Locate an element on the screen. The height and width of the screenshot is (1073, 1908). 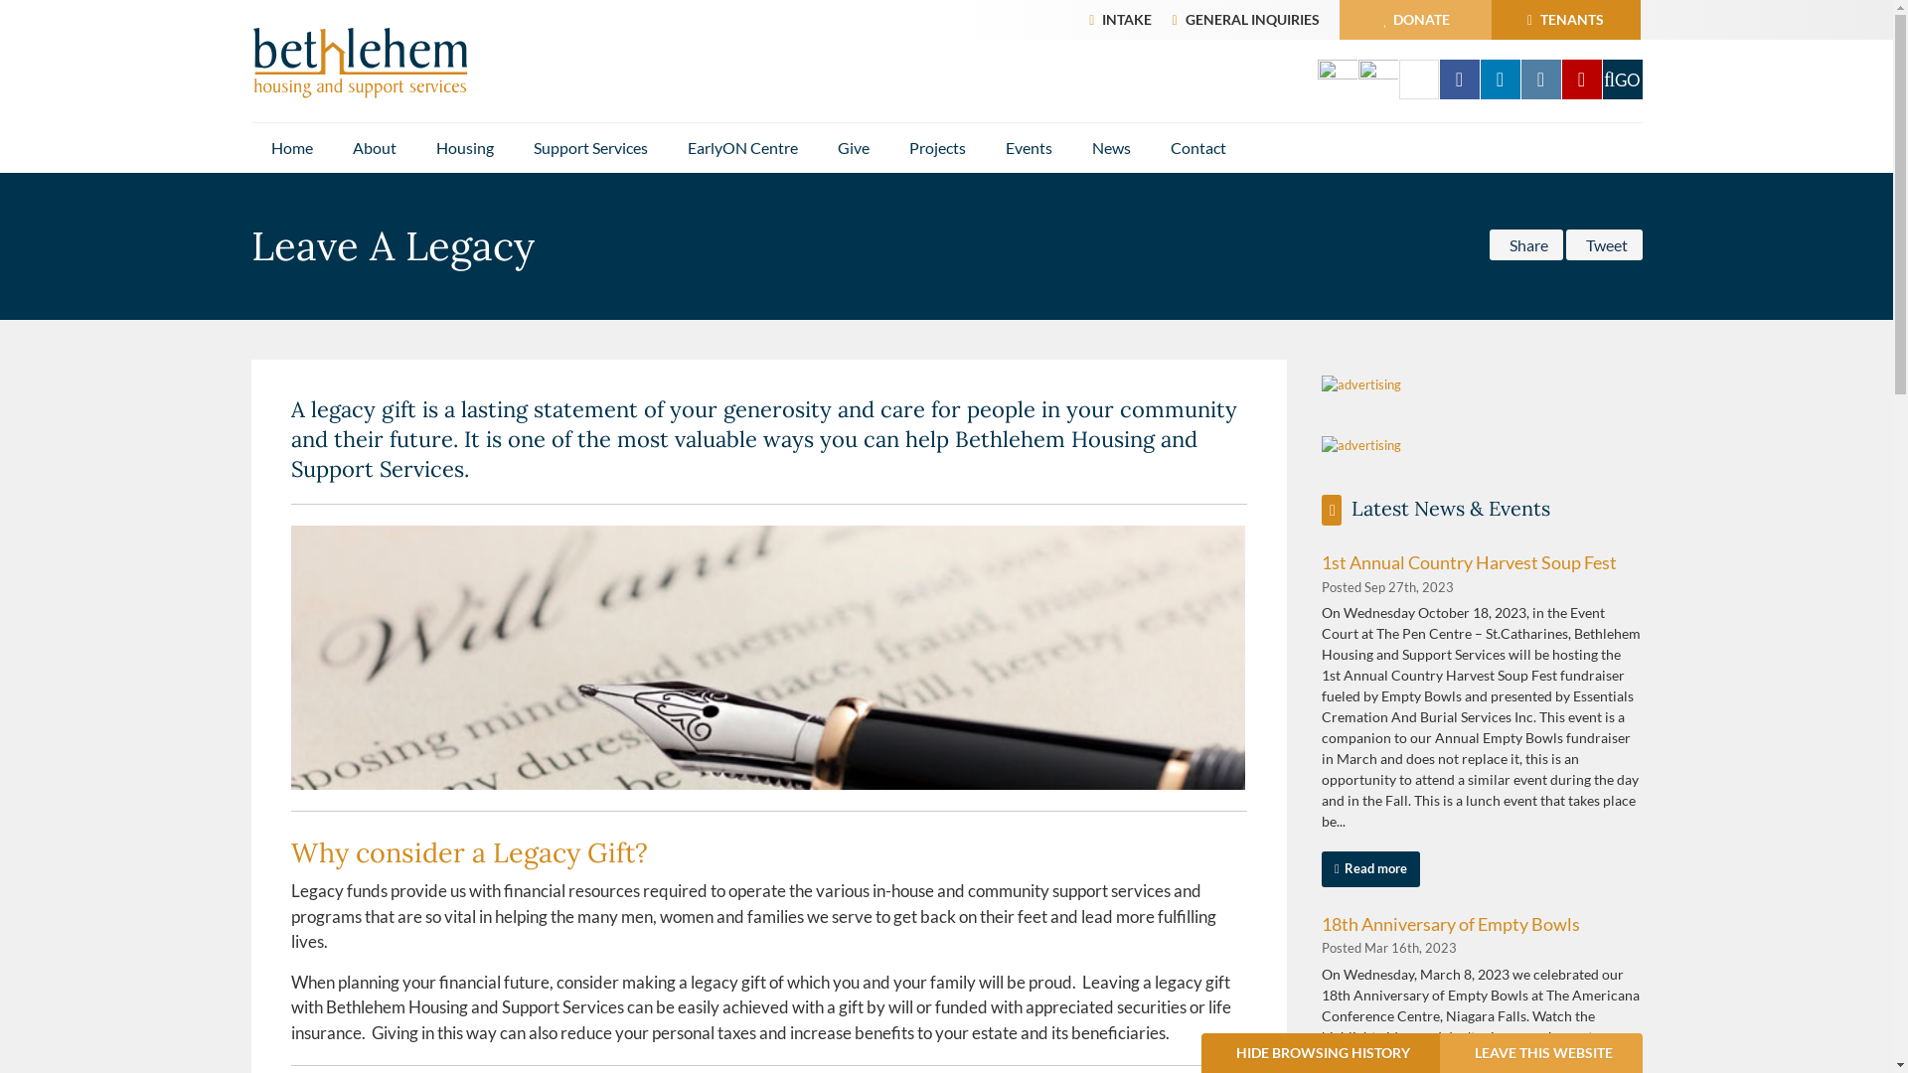
 TENANTS is located at coordinates (1565, 20).